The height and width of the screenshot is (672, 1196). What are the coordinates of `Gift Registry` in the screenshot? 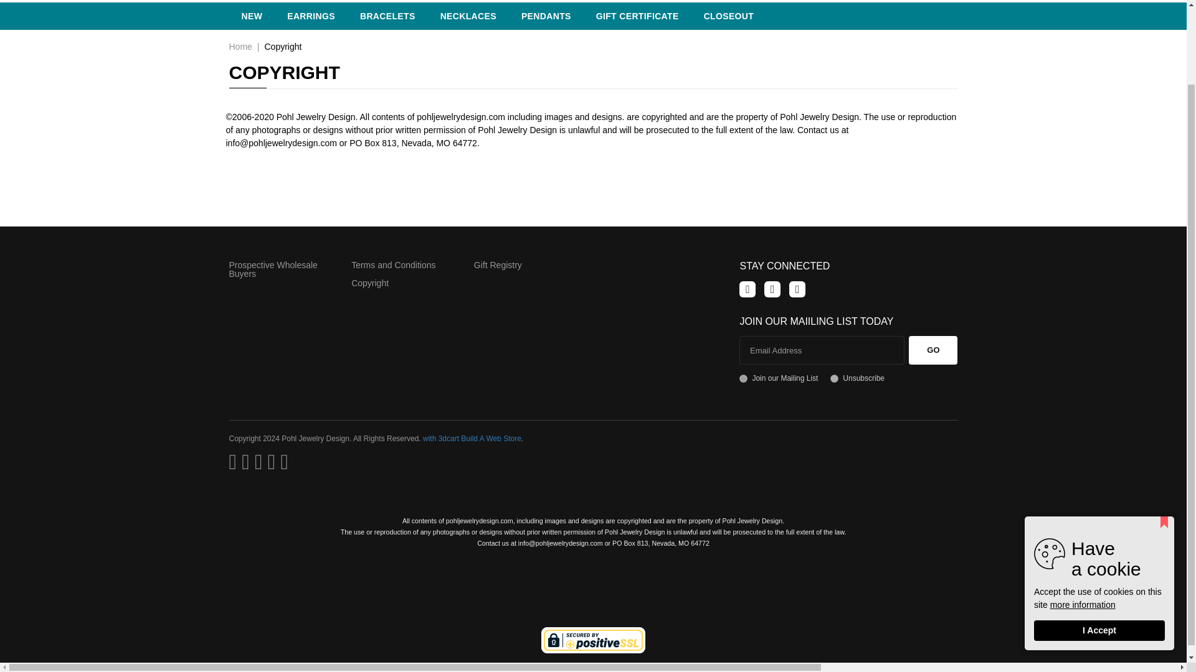 It's located at (497, 265).